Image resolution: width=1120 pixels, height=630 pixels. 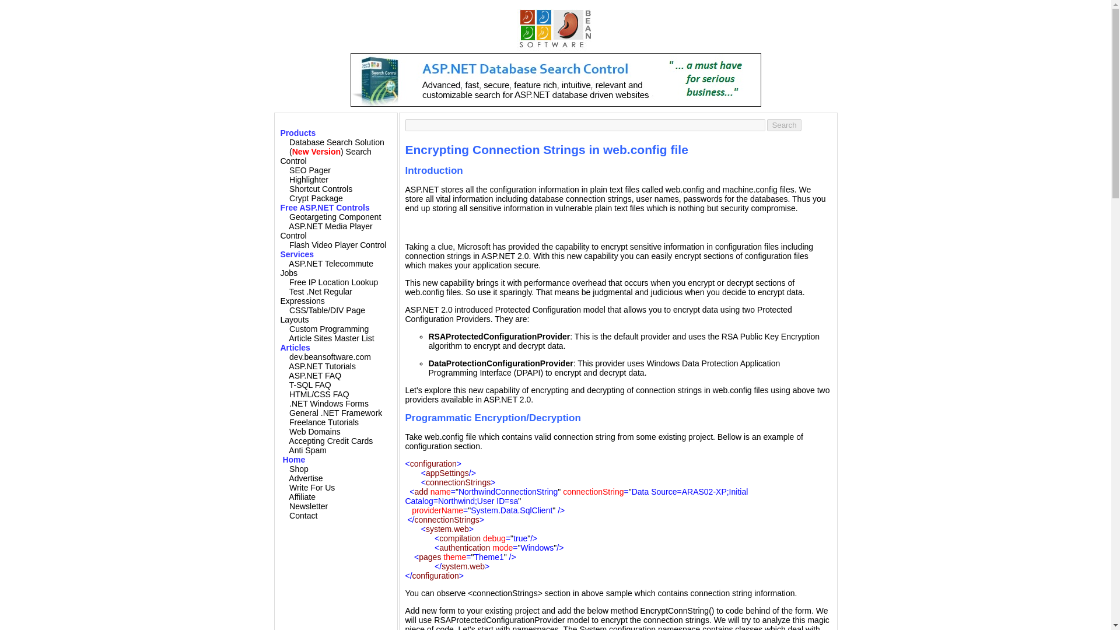 What do you see at coordinates (322, 366) in the screenshot?
I see `ASP.NET Tutorials` at bounding box center [322, 366].